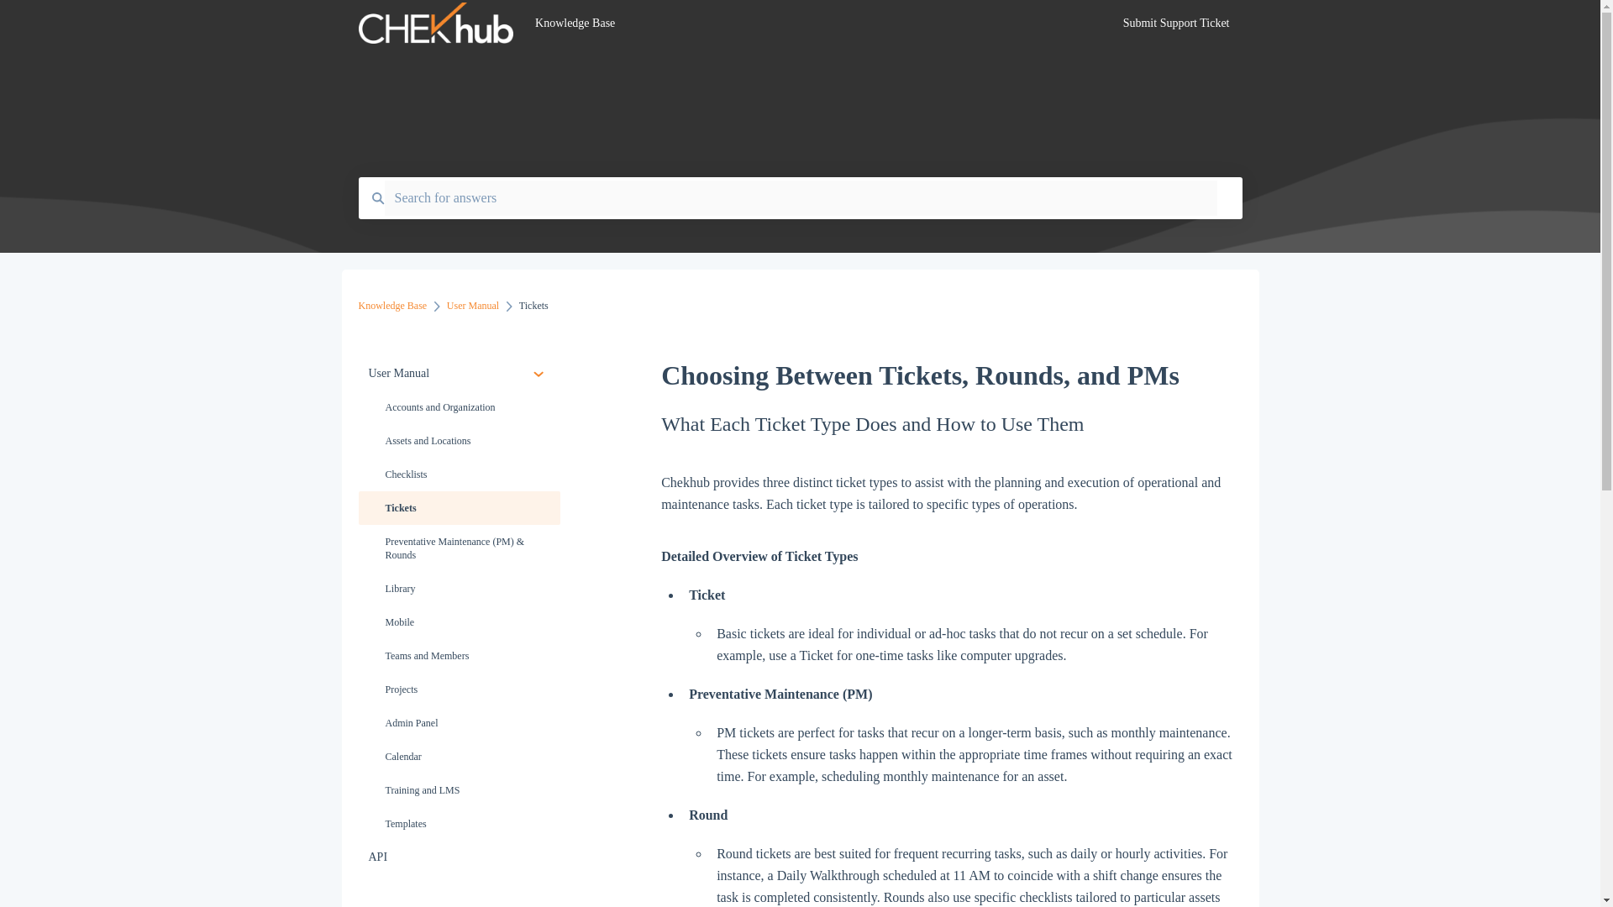 Image resolution: width=1613 pixels, height=907 pixels. I want to click on Library, so click(459, 589).